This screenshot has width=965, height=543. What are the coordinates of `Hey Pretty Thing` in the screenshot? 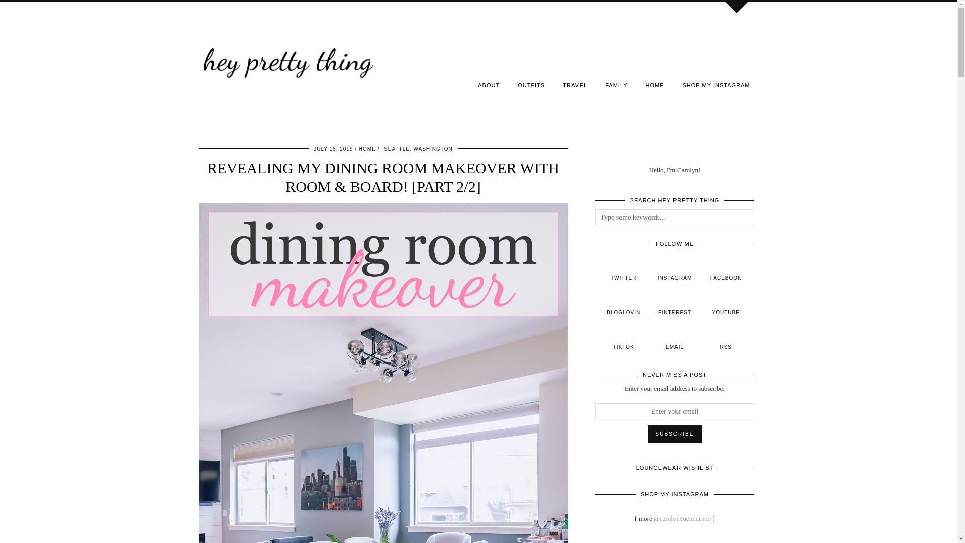 It's located at (287, 60).